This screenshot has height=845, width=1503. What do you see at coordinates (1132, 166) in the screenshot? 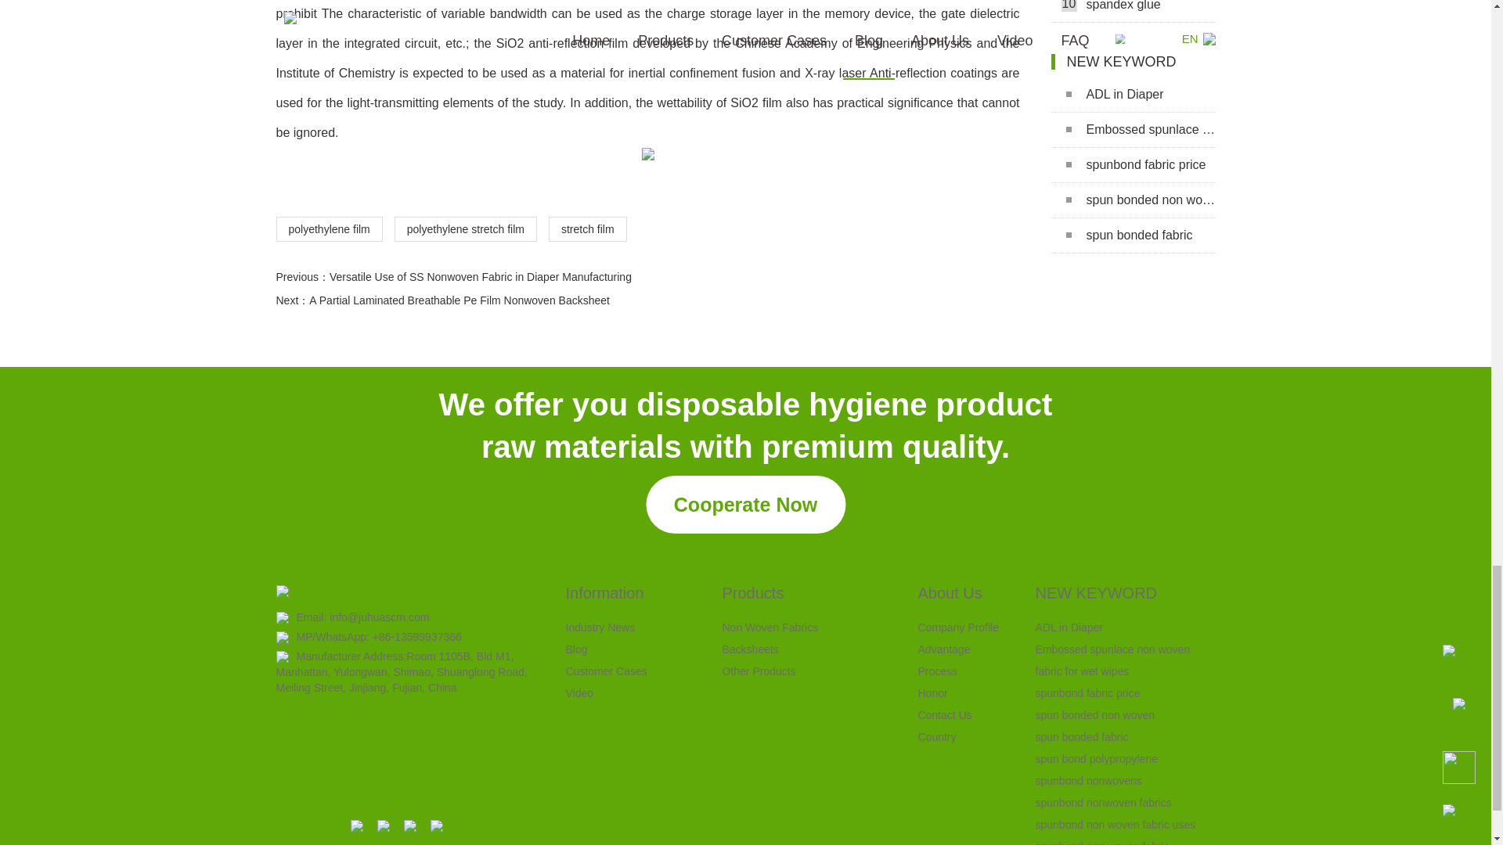
I see `spunbond fabric price` at bounding box center [1132, 166].